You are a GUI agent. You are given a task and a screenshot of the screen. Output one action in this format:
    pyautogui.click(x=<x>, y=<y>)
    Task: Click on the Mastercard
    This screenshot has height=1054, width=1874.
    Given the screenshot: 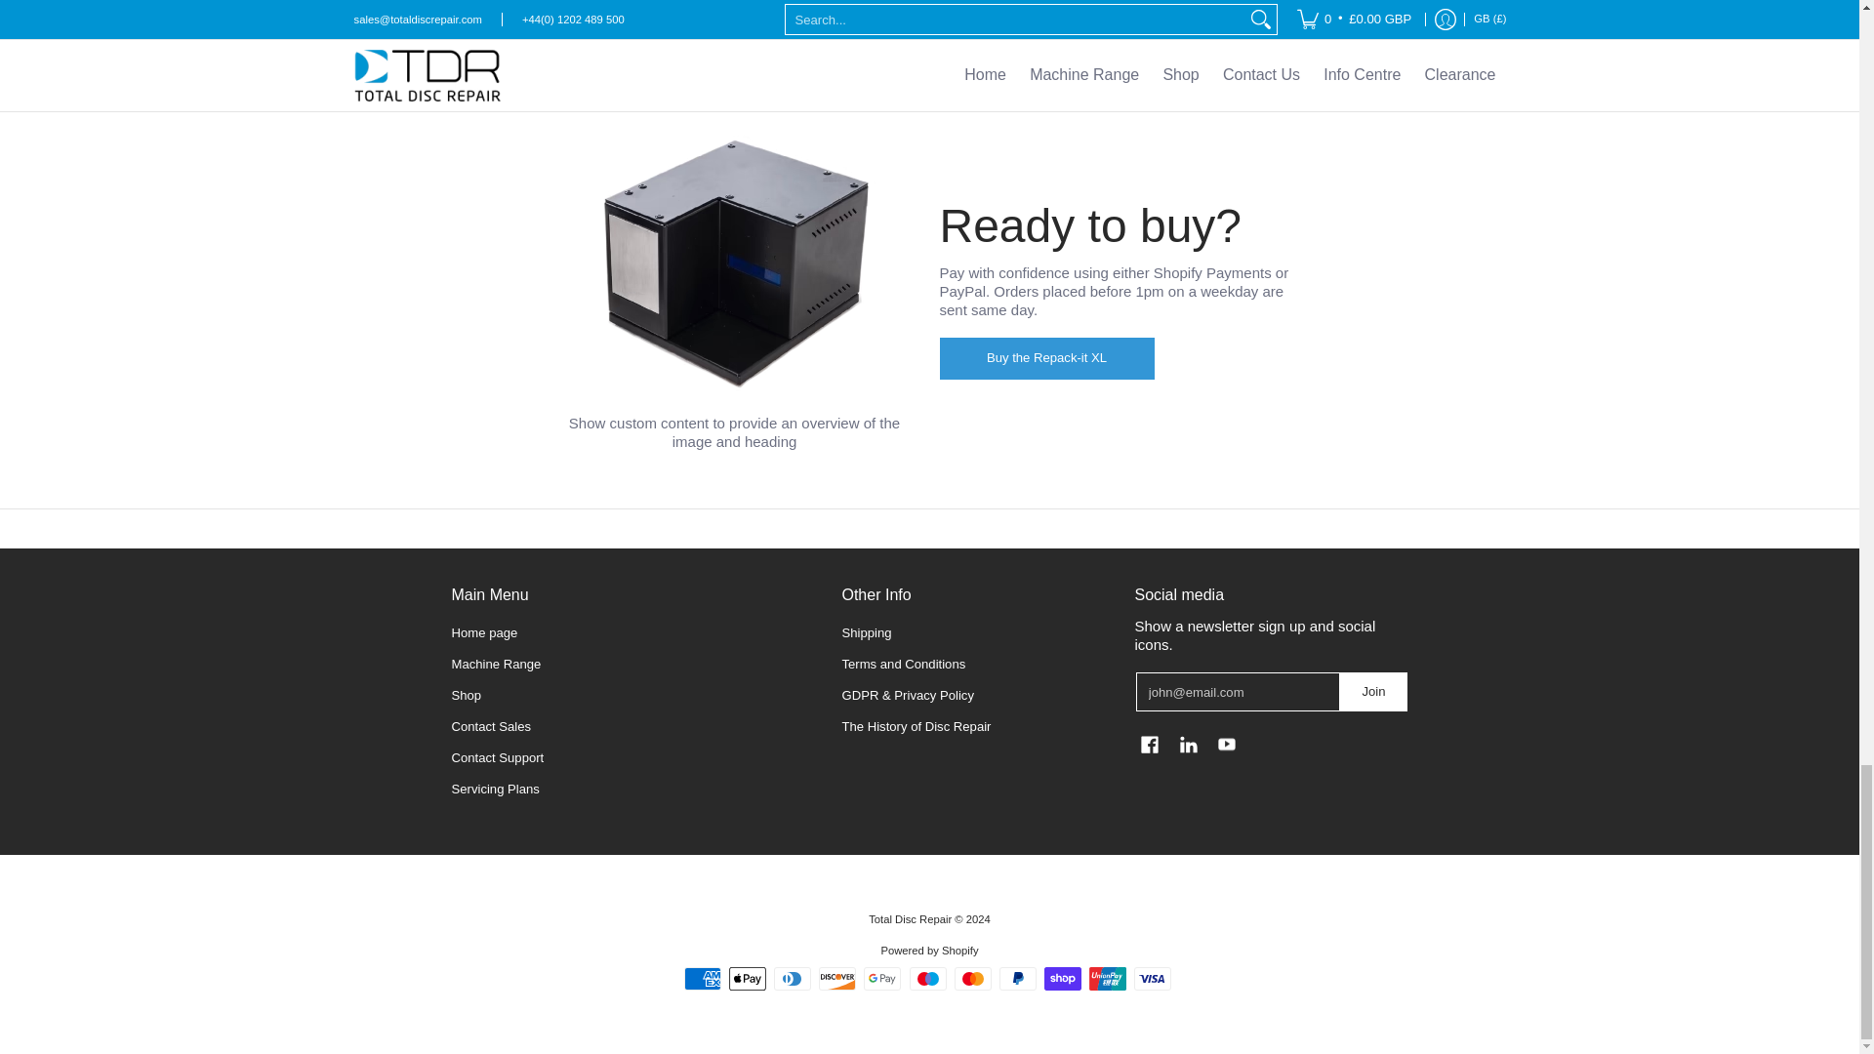 What is the action you would take?
    pyautogui.click(x=972, y=979)
    